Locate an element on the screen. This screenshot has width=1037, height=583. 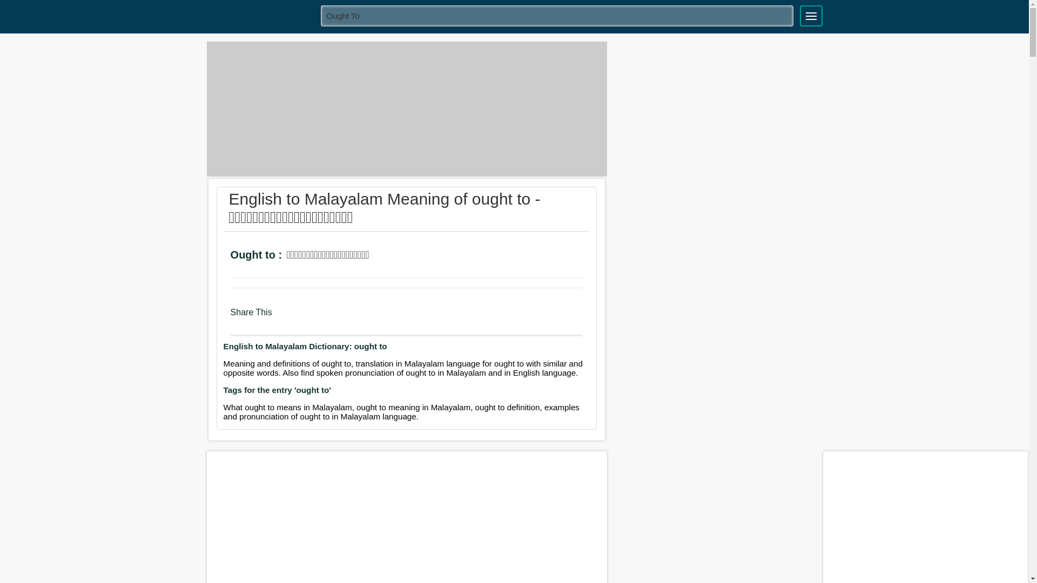
Add To Favorites is located at coordinates (417, 256).